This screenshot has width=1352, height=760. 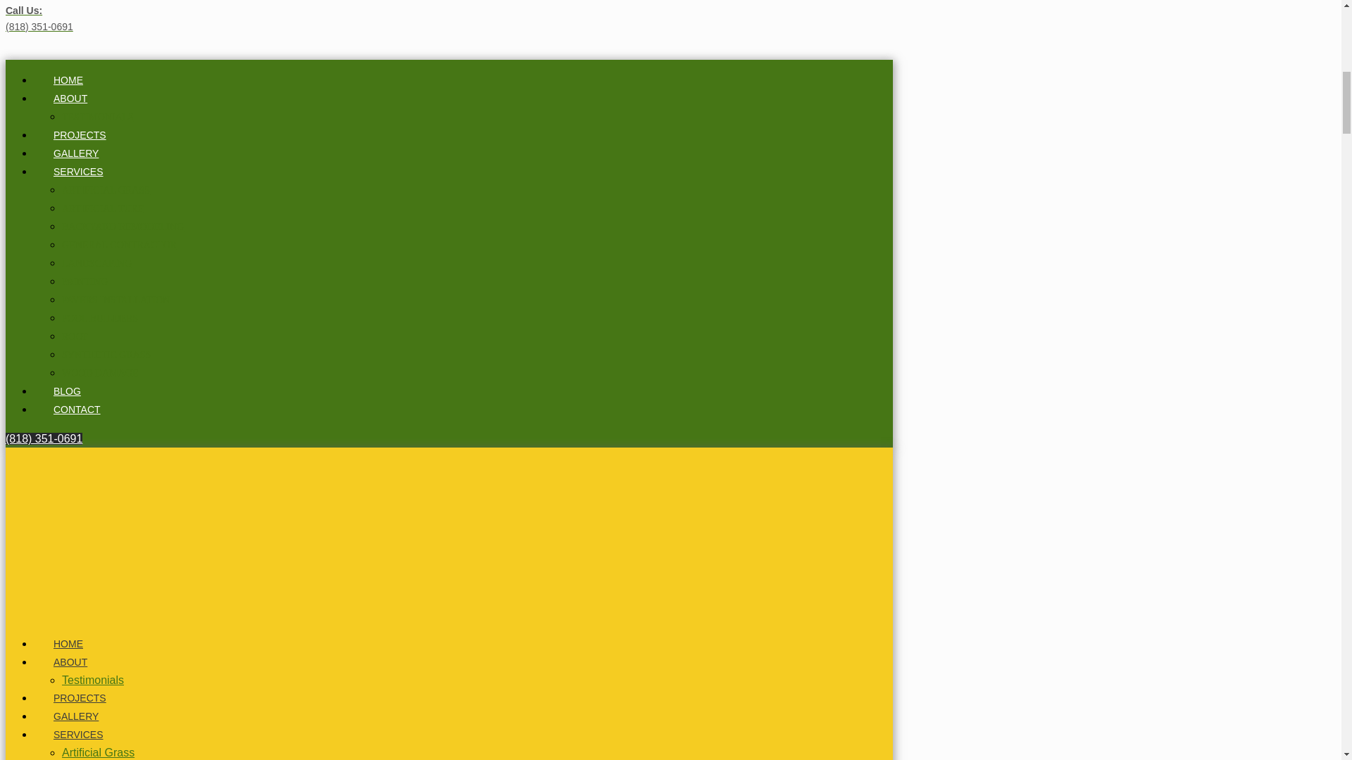 What do you see at coordinates (70, 99) in the screenshot?
I see `ABOUT` at bounding box center [70, 99].